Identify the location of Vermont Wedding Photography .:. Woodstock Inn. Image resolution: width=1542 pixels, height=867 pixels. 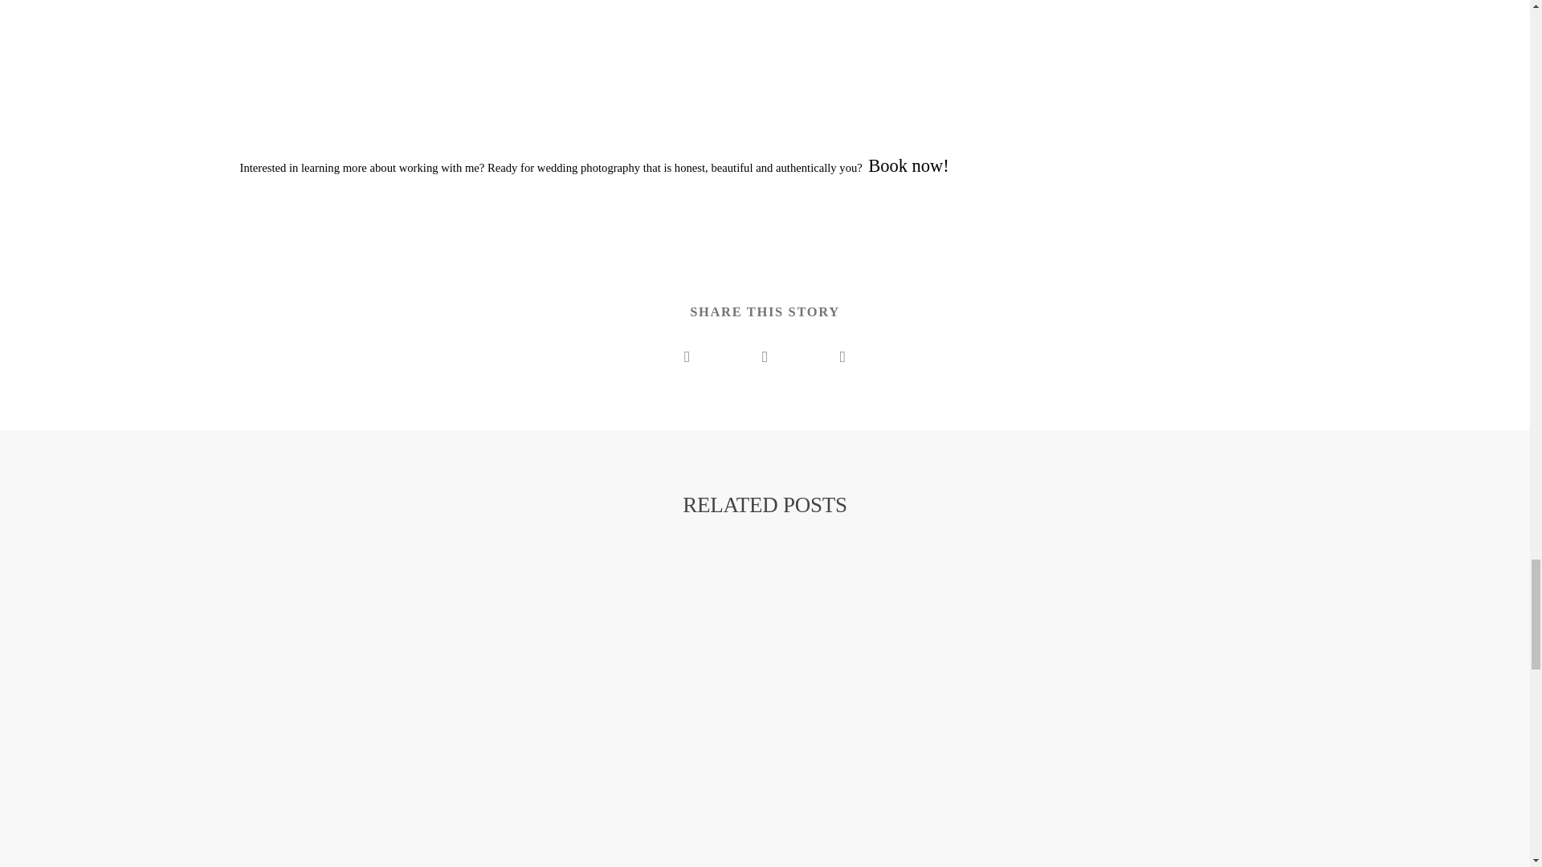
(328, 723).